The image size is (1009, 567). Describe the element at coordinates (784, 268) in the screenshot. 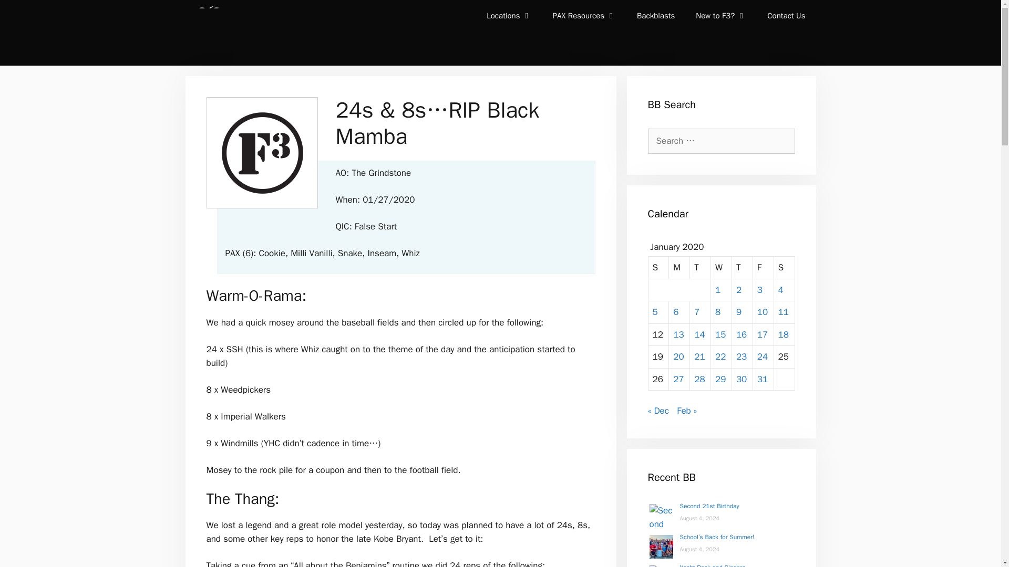

I see `Saturday` at that location.